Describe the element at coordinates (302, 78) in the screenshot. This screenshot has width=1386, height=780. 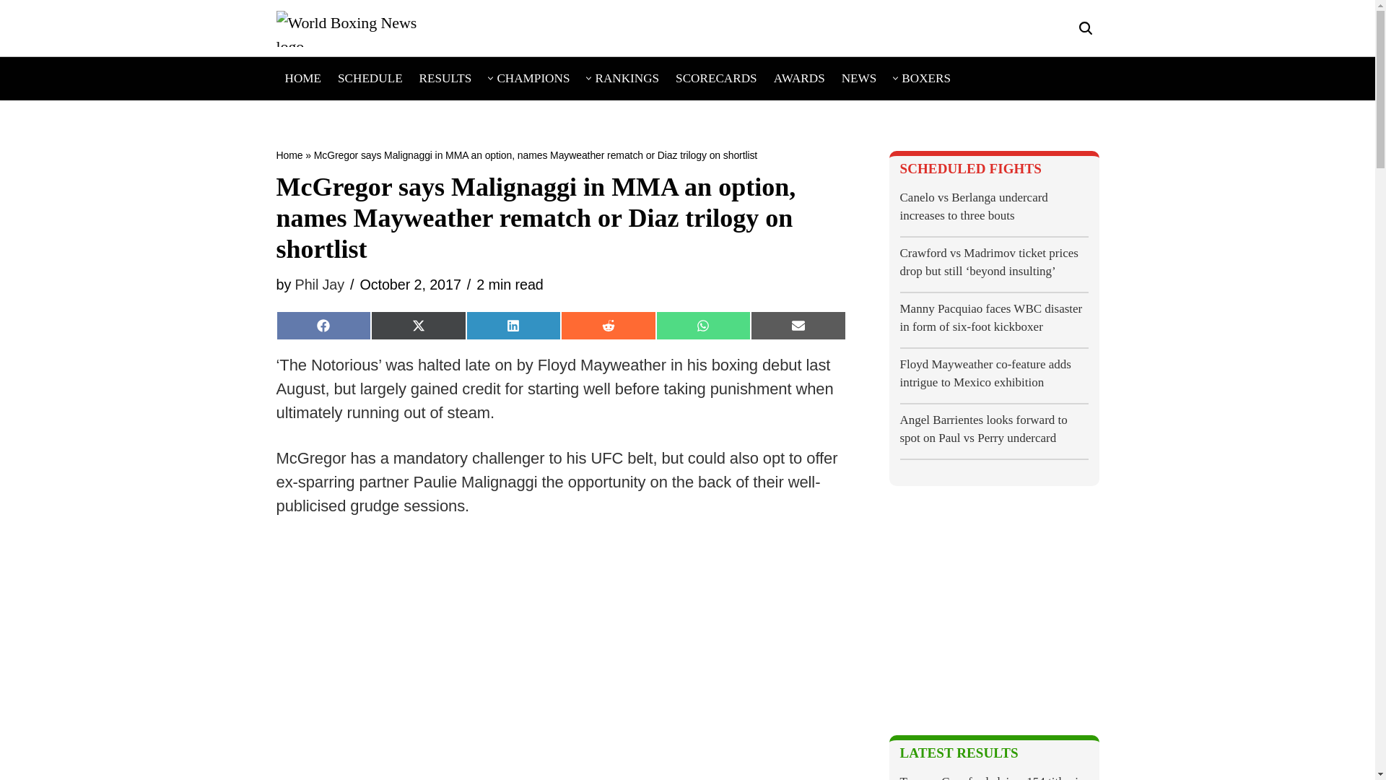
I see `HOME` at that location.